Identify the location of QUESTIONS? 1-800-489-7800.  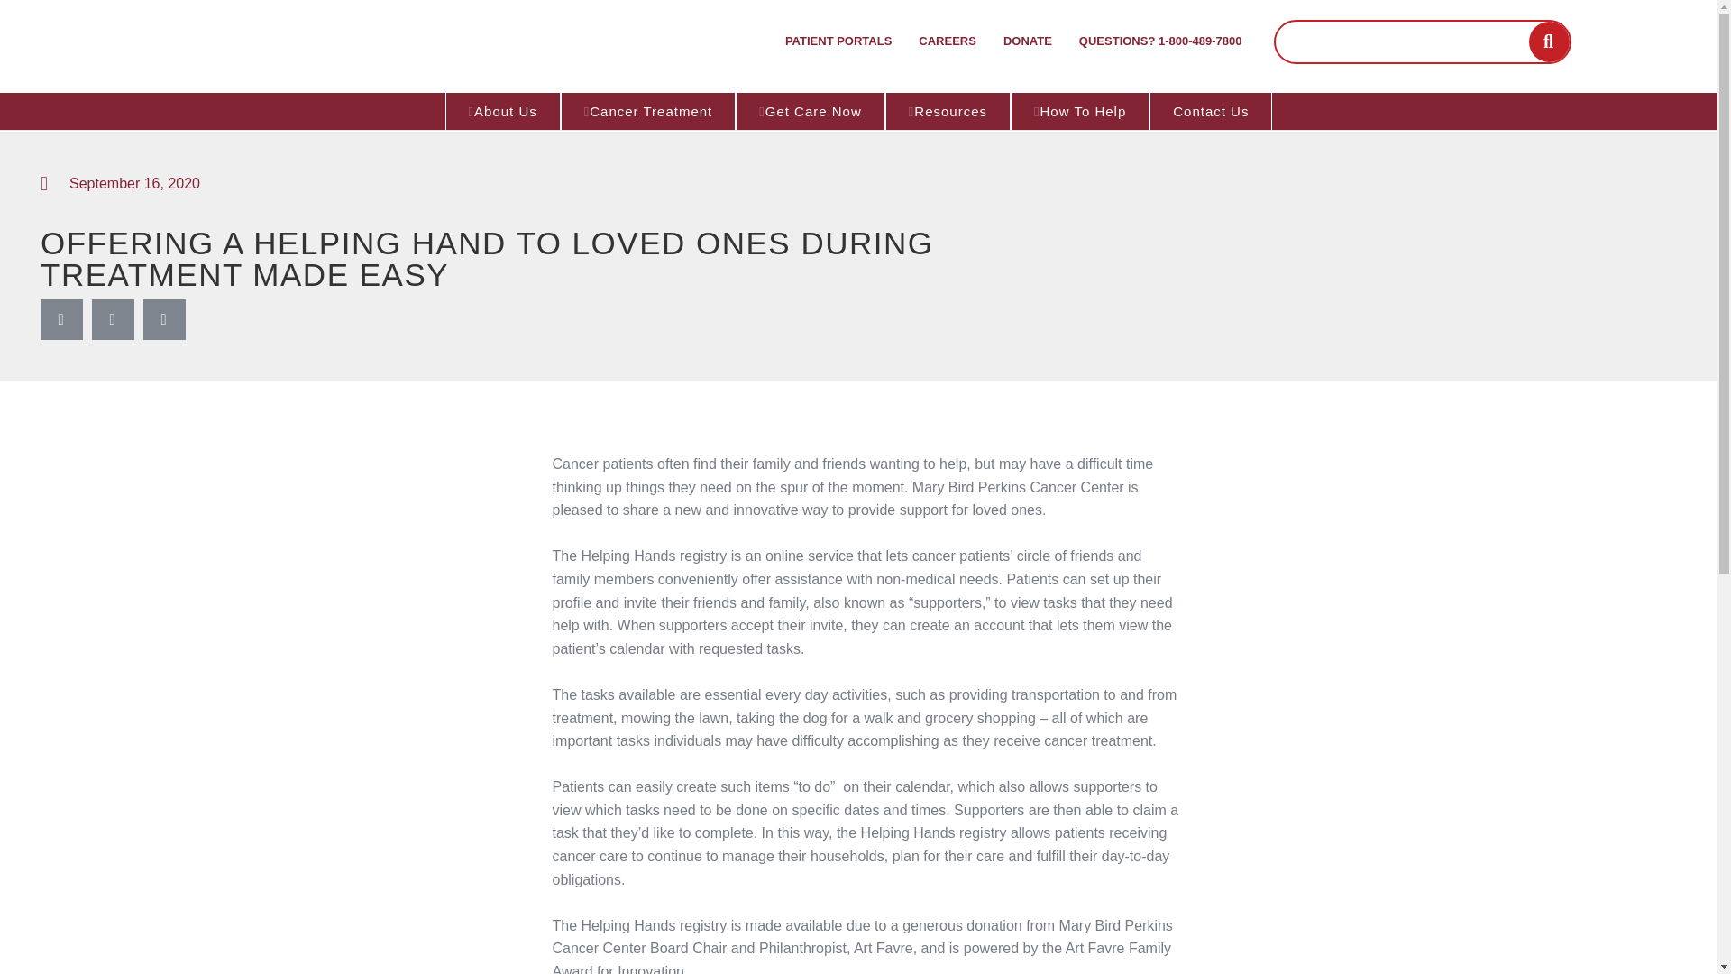
(1161, 41).